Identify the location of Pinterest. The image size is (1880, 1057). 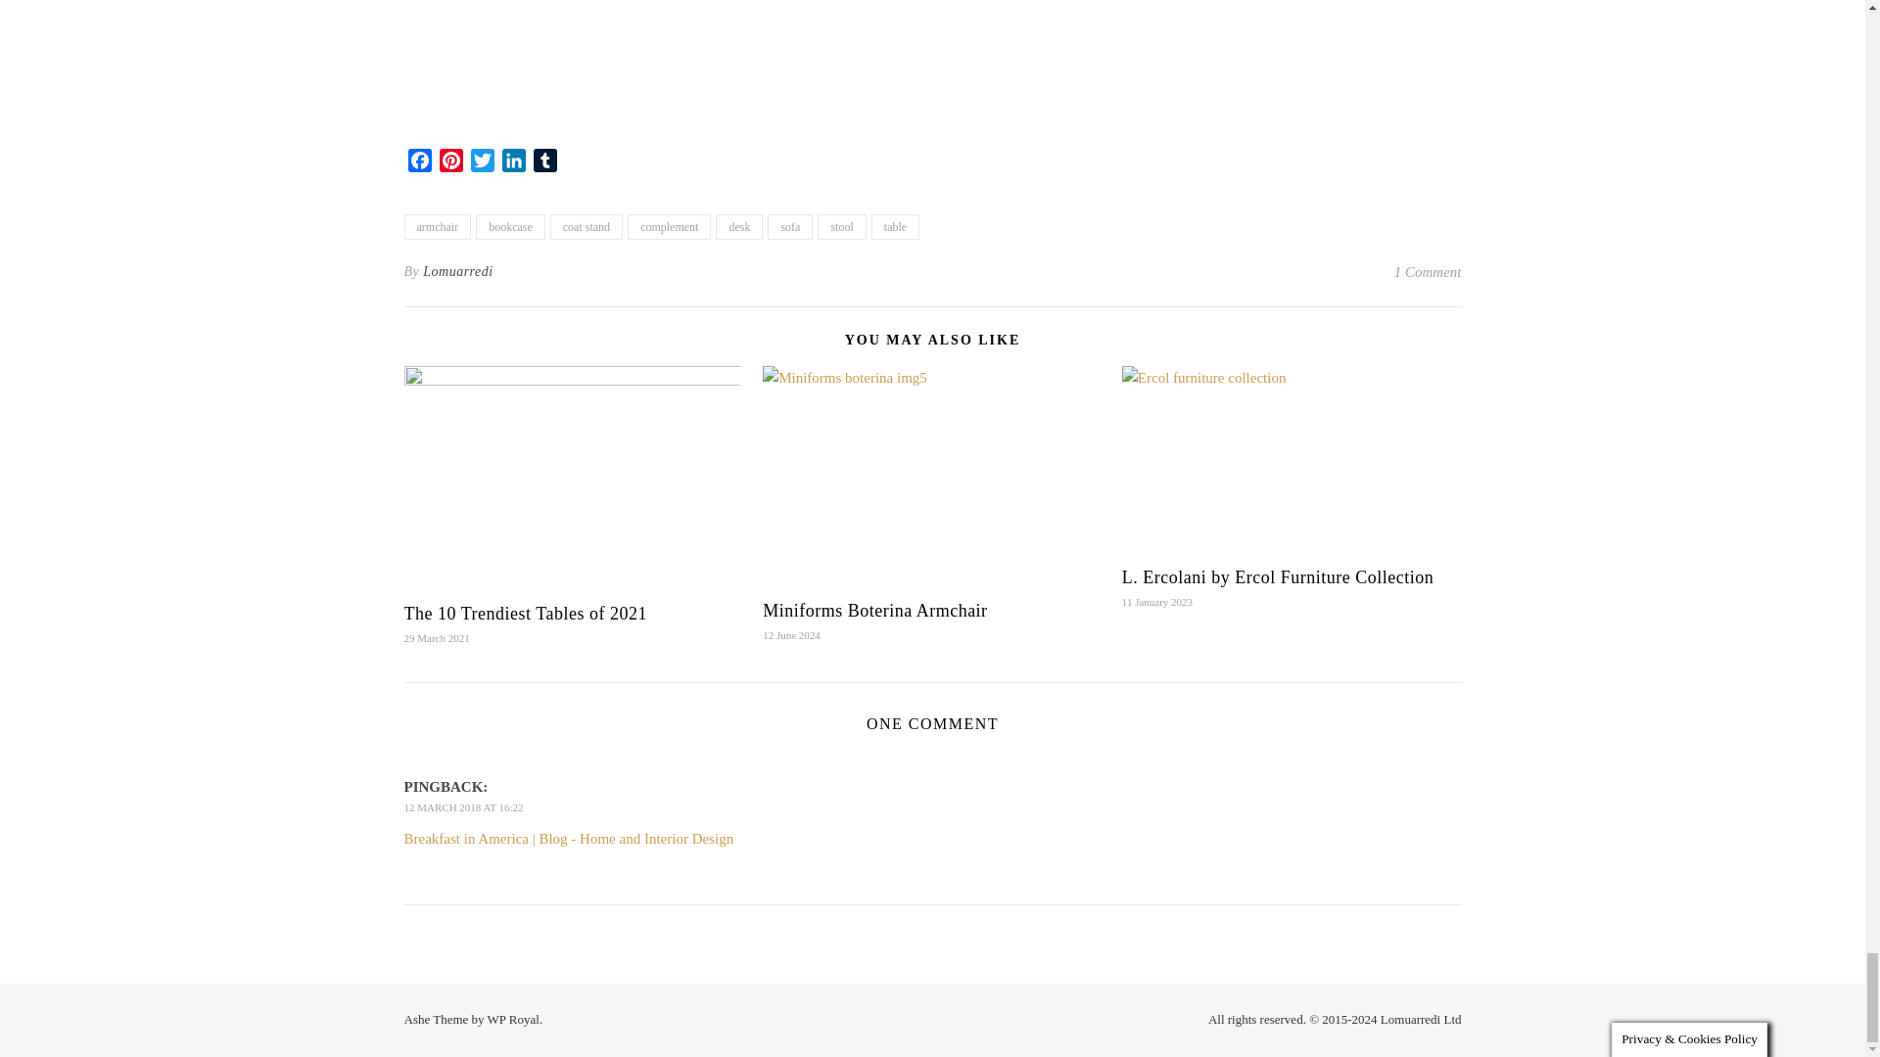
(450, 163).